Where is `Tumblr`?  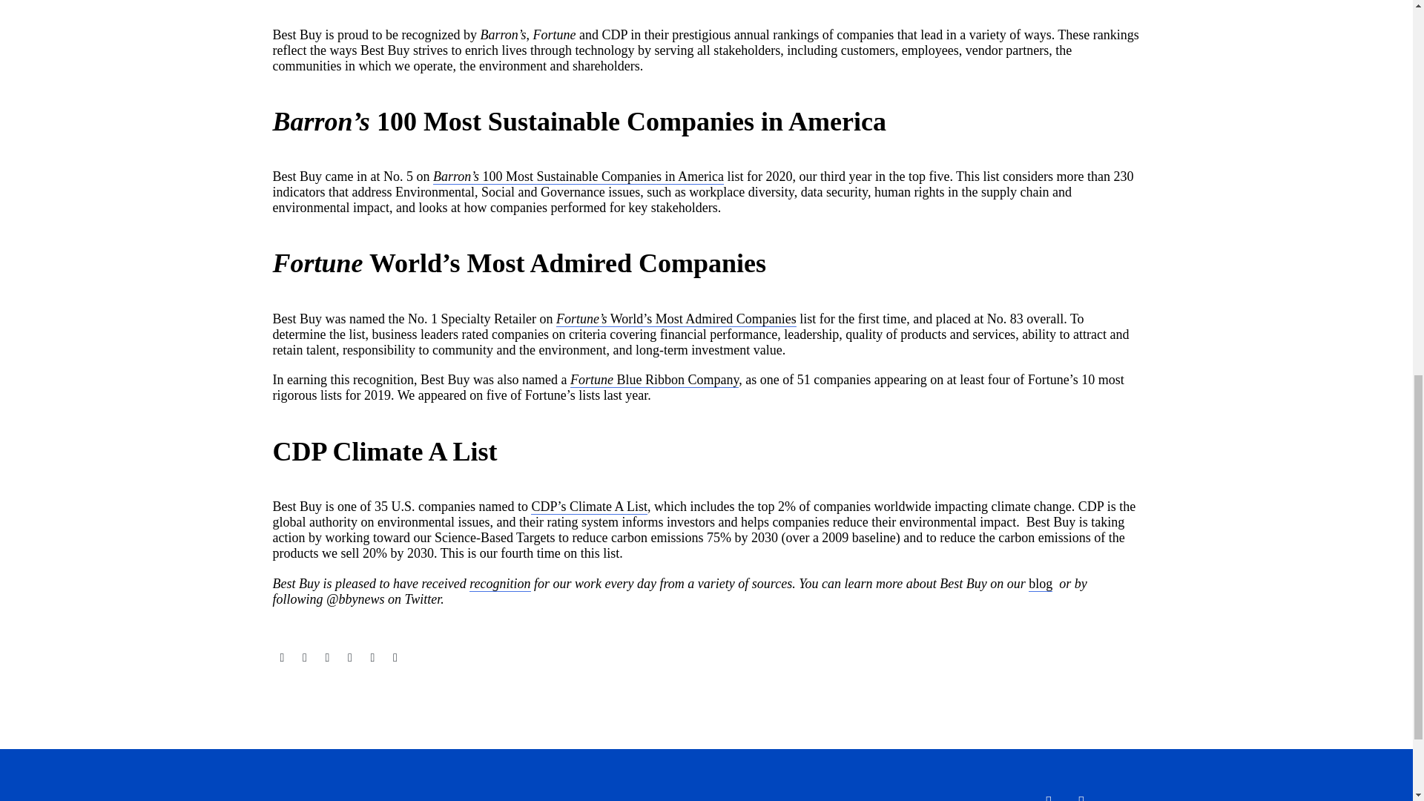 Tumblr is located at coordinates (350, 658).